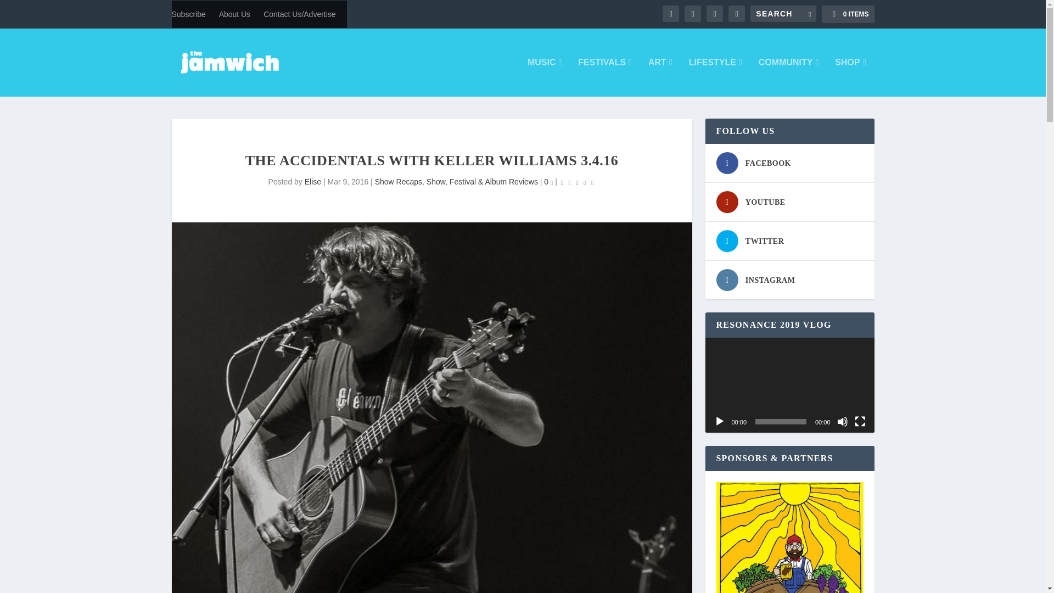  What do you see at coordinates (235, 14) in the screenshot?
I see `About Us` at bounding box center [235, 14].